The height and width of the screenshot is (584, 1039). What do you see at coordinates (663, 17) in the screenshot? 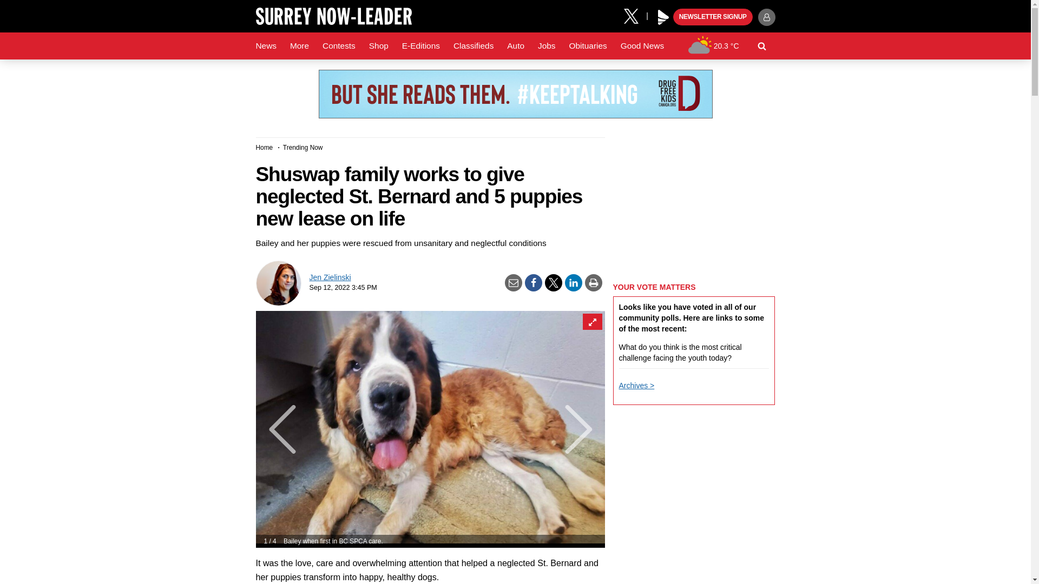
I see `Black Press Media` at bounding box center [663, 17].